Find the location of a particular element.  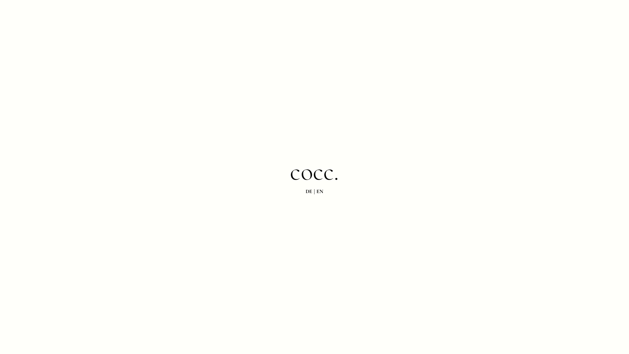

DE is located at coordinates (310, 191).